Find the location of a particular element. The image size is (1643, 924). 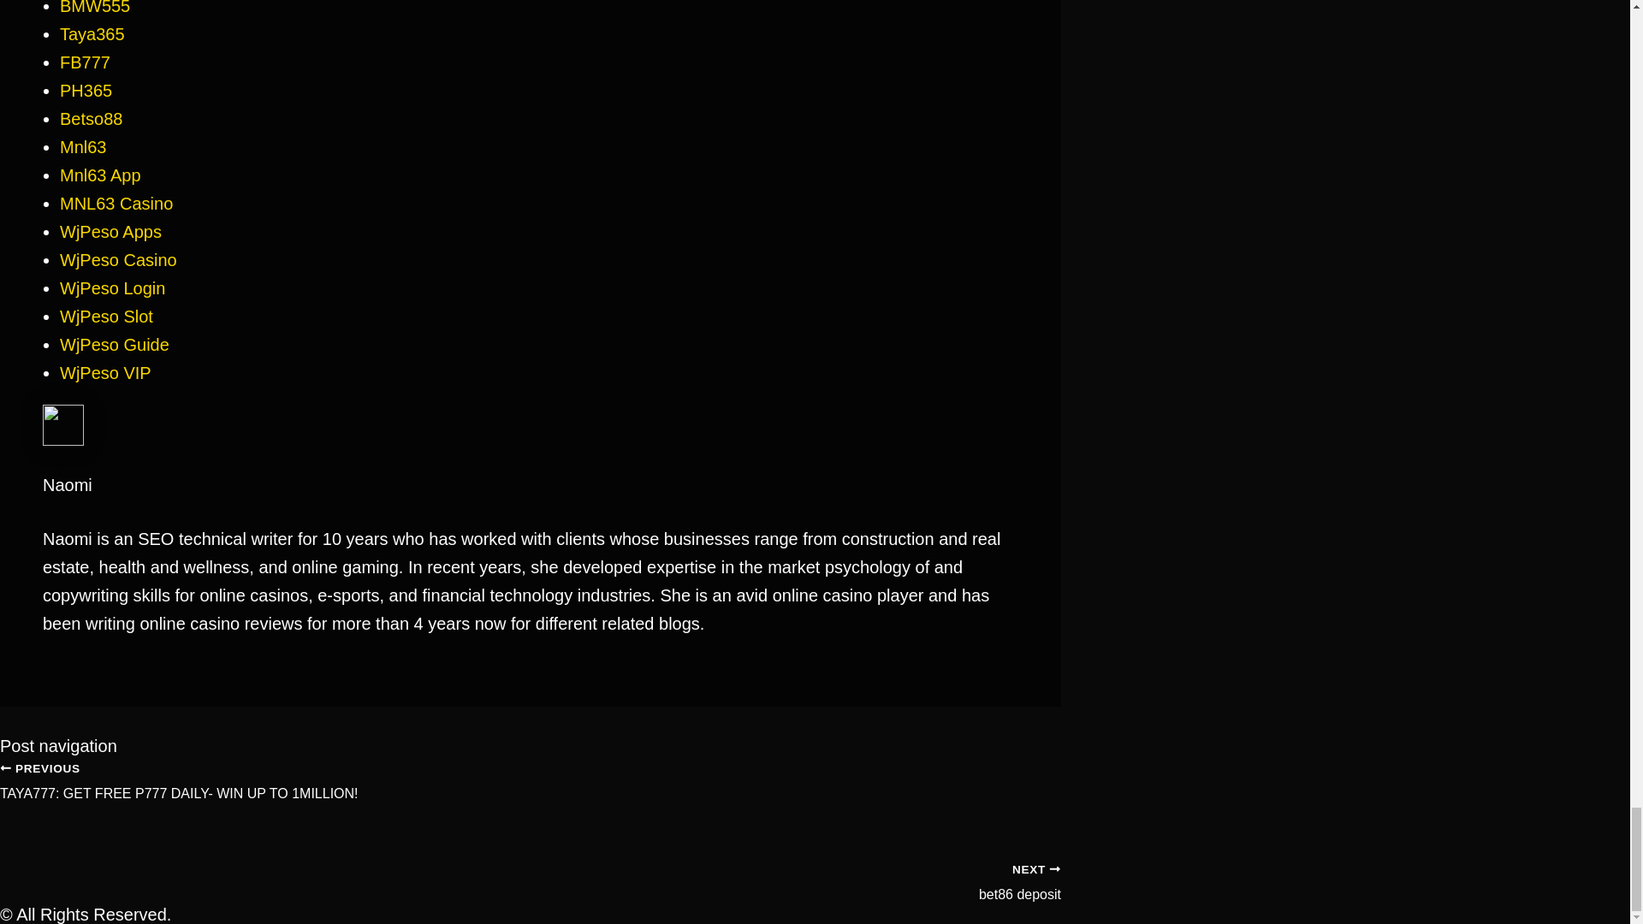

bet86 deposit is located at coordinates (531, 873).